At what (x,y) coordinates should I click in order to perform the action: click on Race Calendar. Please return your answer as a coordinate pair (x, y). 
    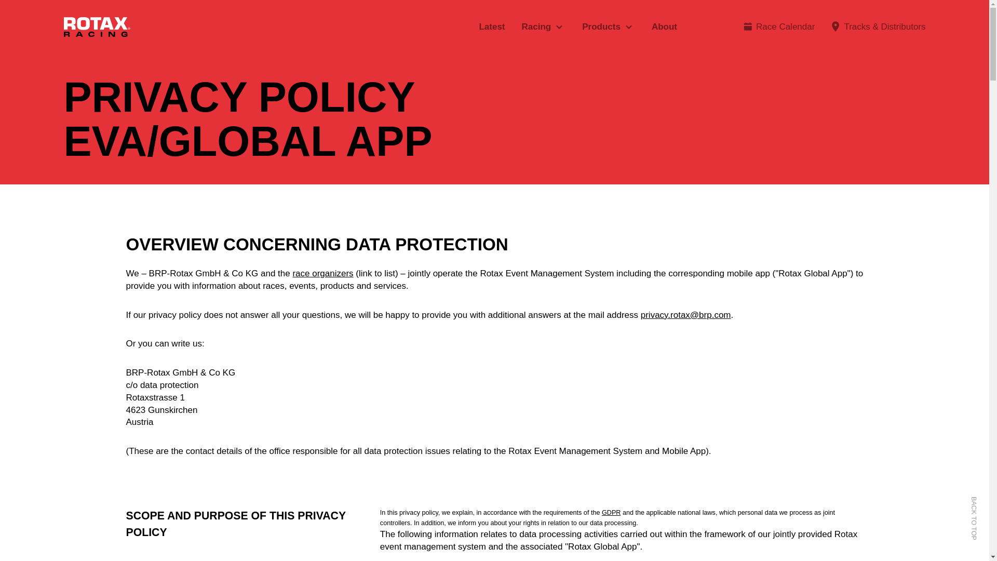
    Looking at the image, I should click on (785, 26).